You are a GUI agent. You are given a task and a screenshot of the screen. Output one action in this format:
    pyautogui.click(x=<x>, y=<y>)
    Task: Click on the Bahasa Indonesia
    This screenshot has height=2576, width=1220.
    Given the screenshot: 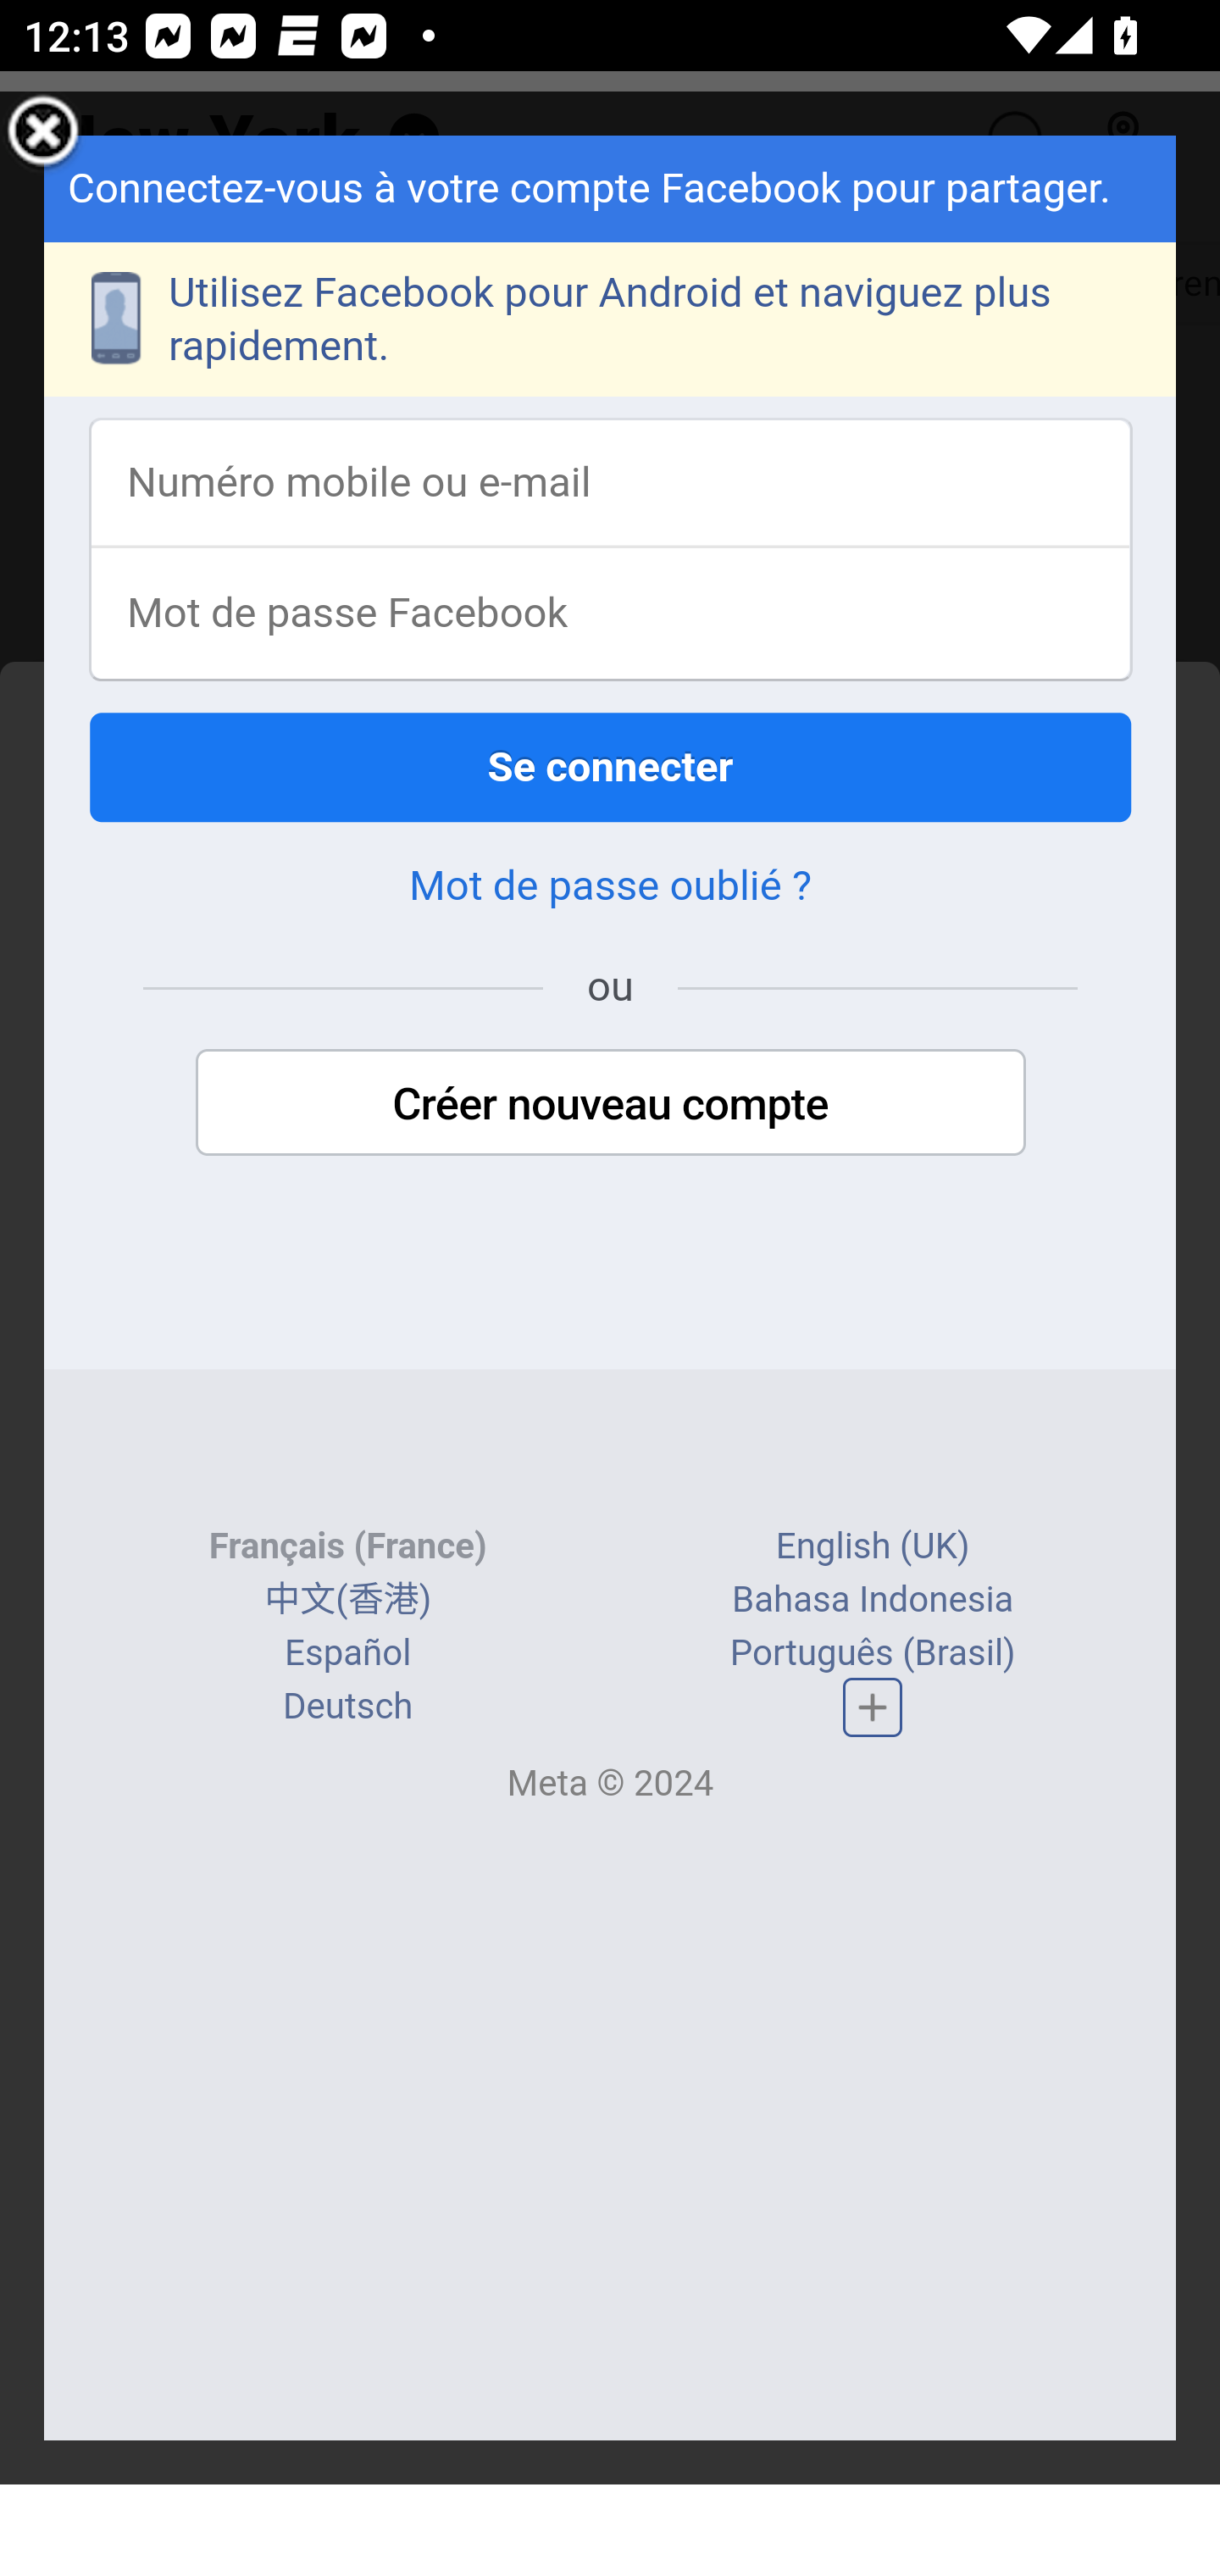 What is the action you would take?
    pyautogui.click(x=874, y=1598)
    